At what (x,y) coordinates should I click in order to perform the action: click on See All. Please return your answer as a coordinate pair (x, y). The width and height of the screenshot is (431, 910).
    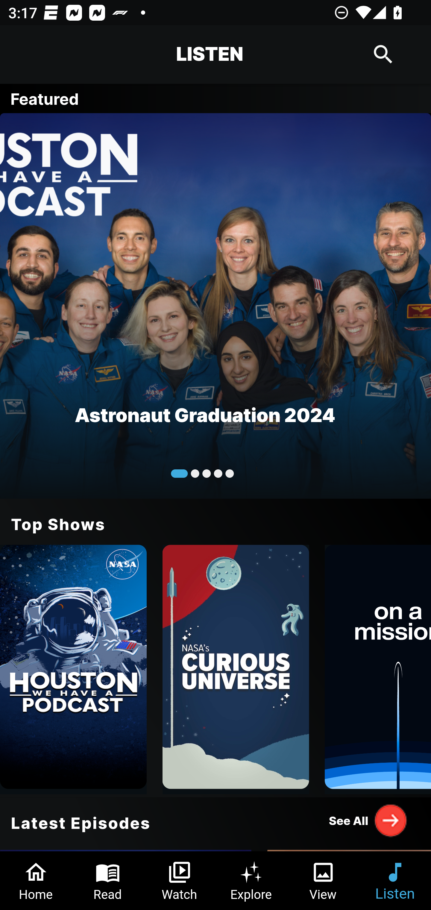
    Looking at the image, I should click on (368, 820).